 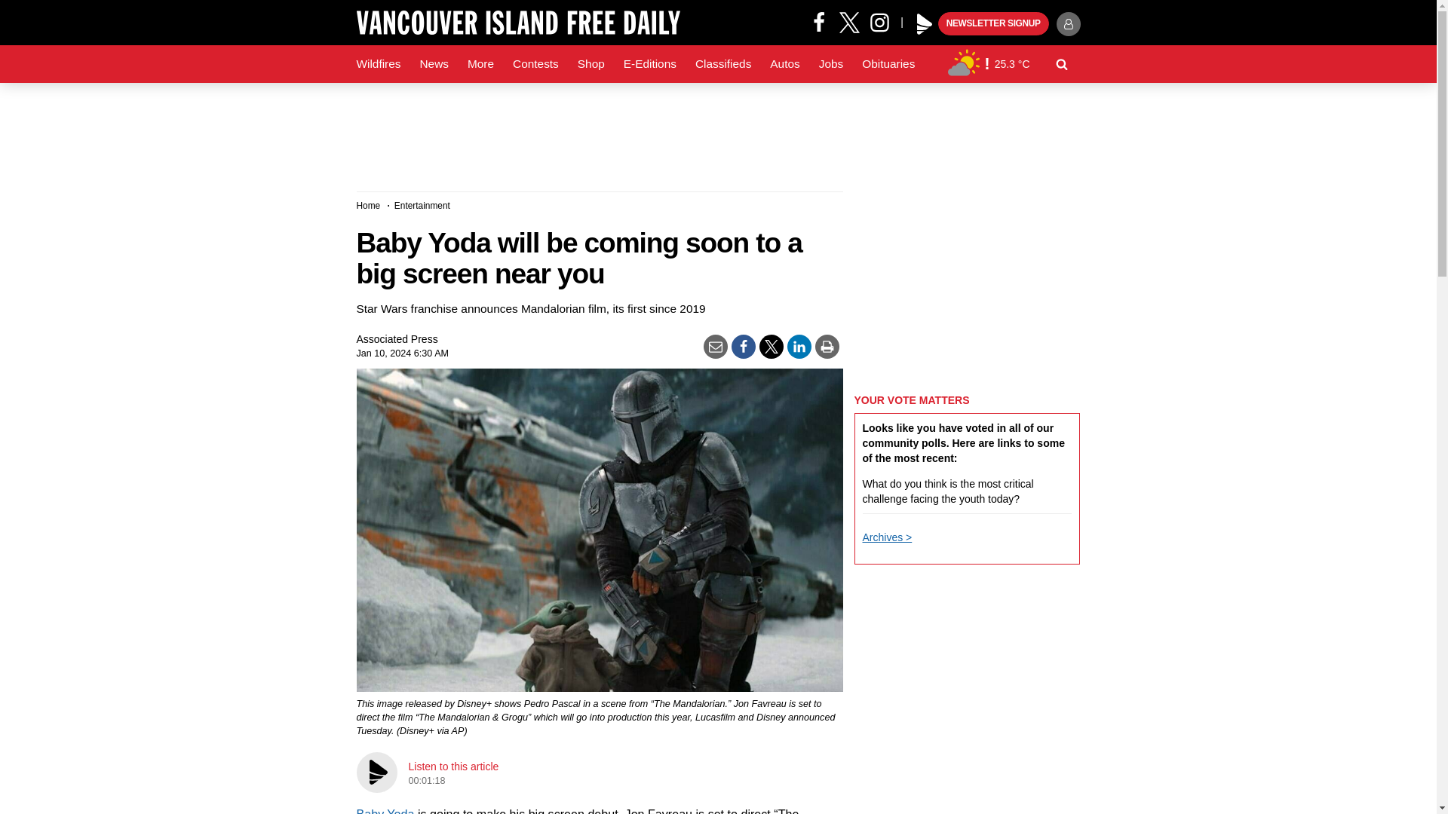 I want to click on Instagram, so click(x=885, y=21).